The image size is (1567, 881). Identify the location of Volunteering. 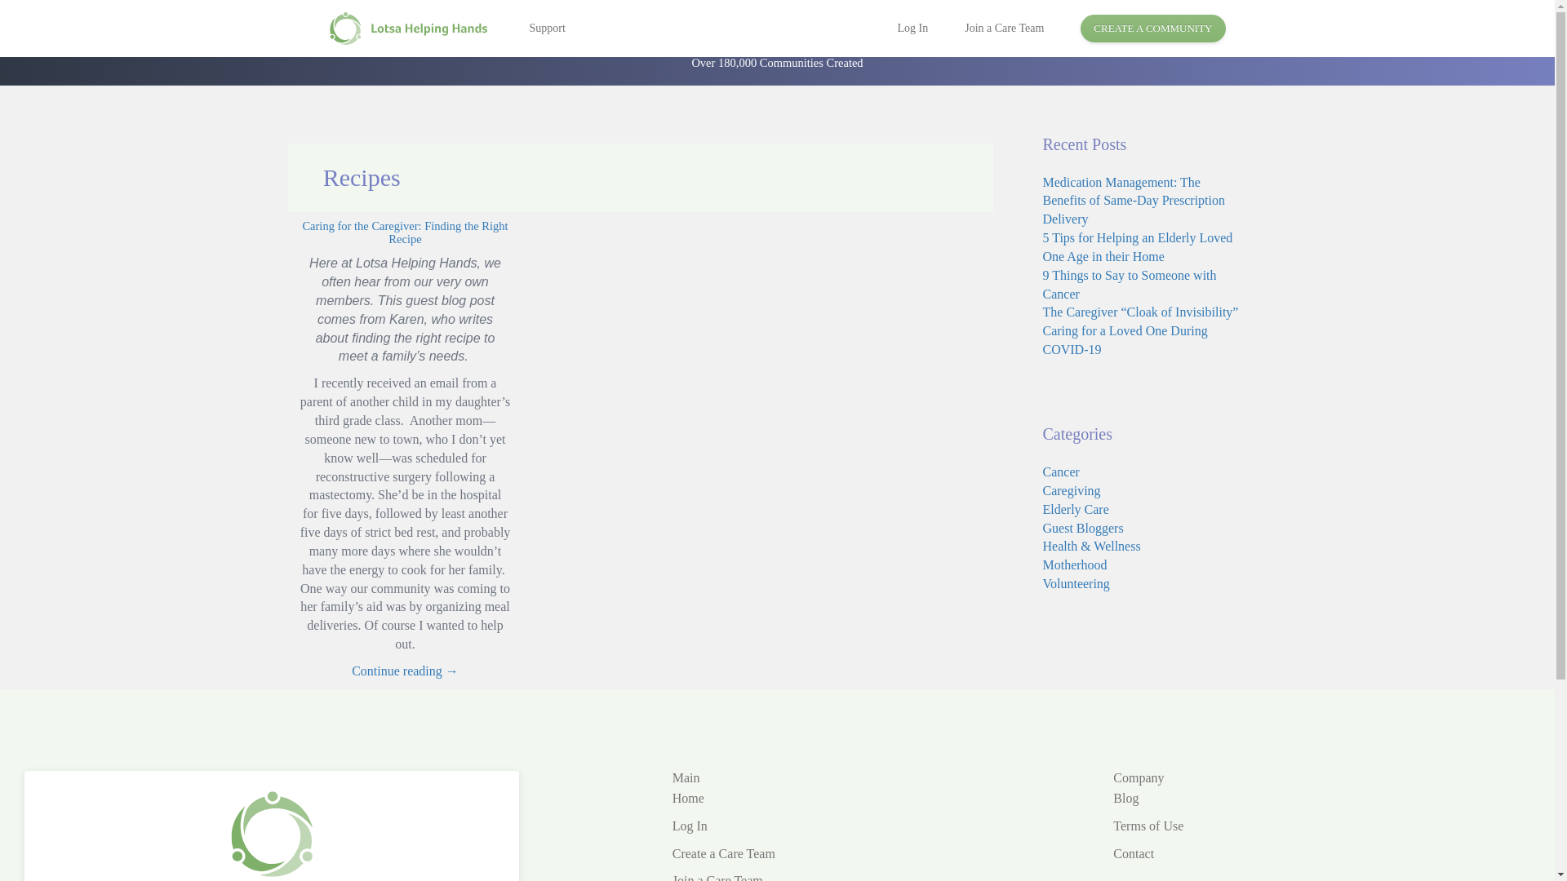
(1076, 583).